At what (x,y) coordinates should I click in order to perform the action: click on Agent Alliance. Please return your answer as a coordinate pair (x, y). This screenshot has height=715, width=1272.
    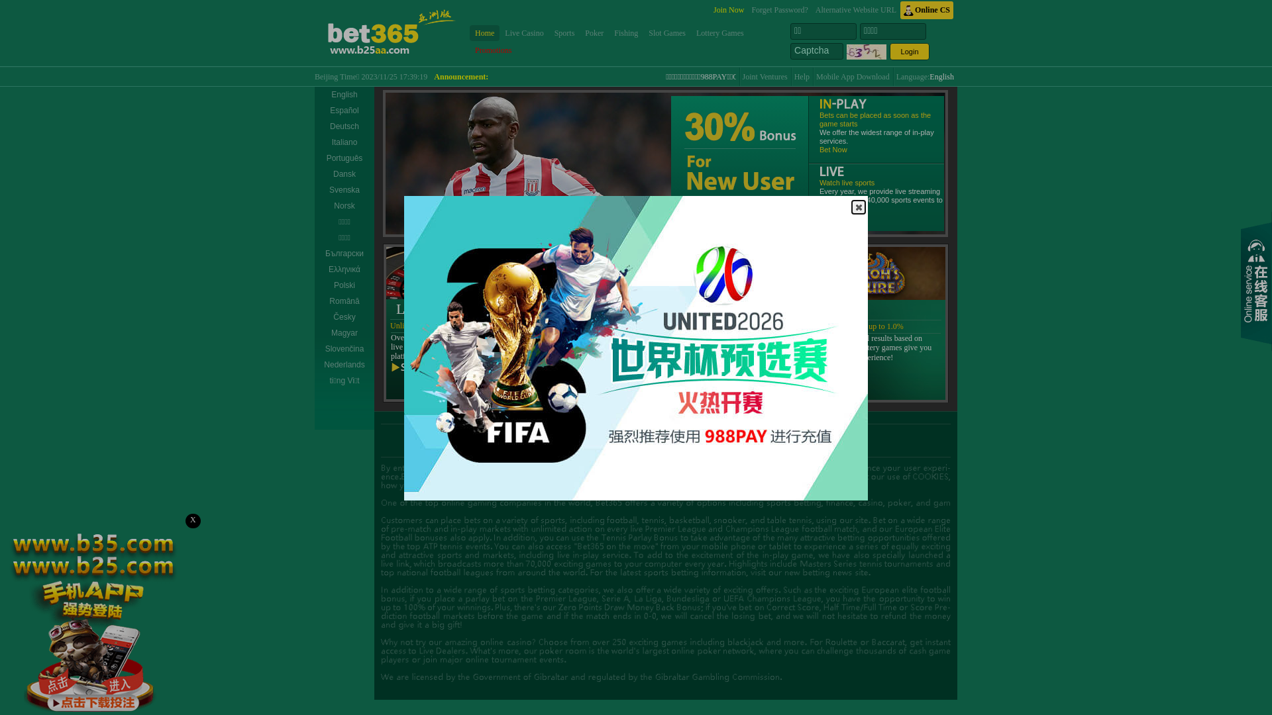
    Looking at the image, I should click on (793, 434).